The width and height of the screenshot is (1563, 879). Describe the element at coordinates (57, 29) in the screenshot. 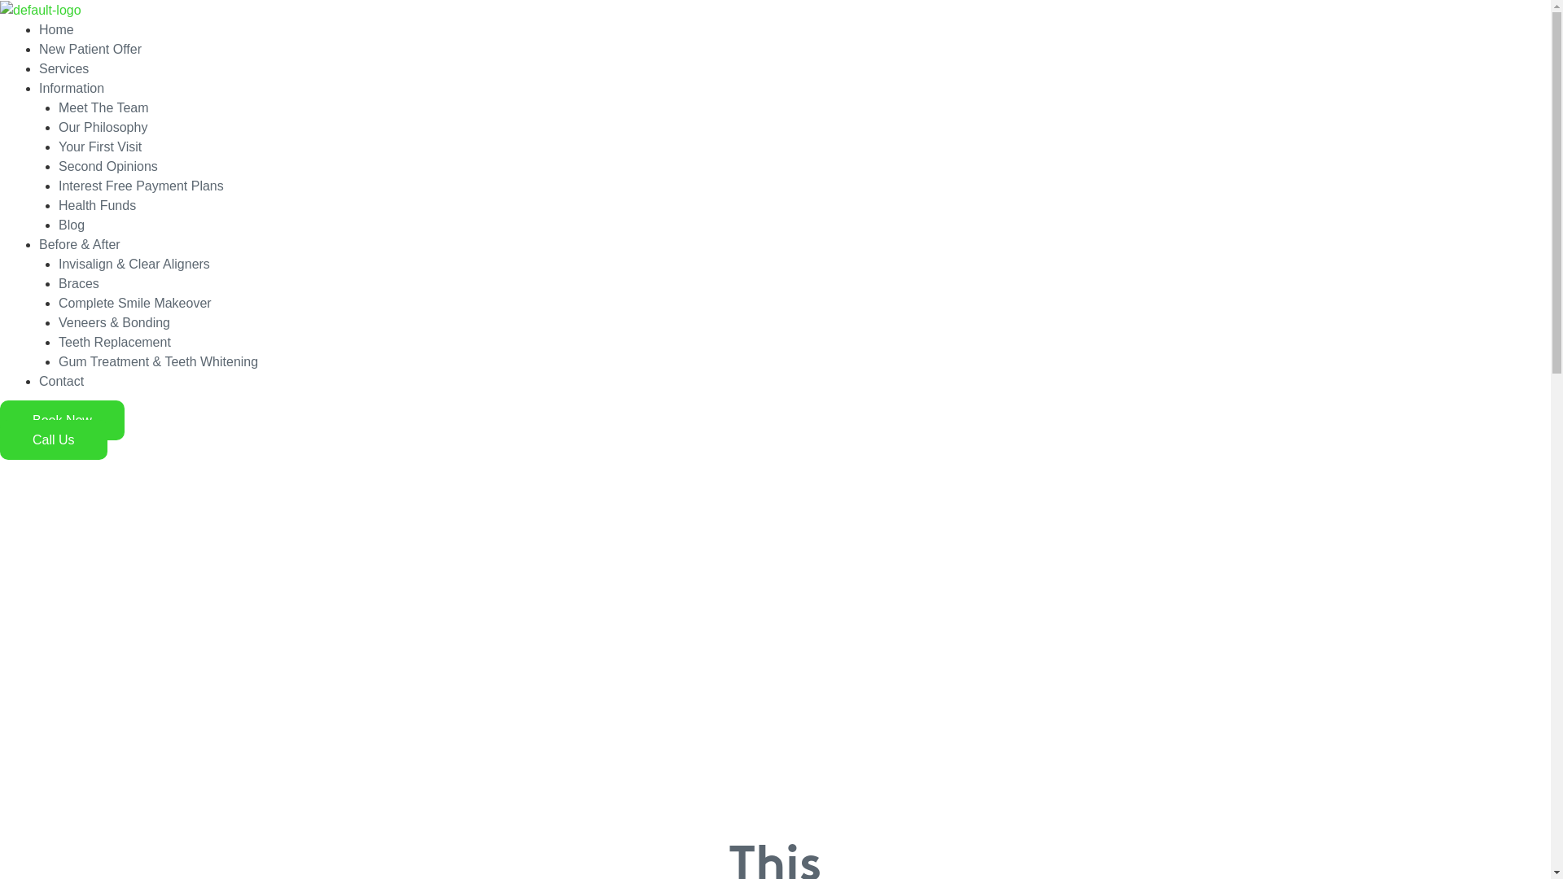

I see `Home` at that location.